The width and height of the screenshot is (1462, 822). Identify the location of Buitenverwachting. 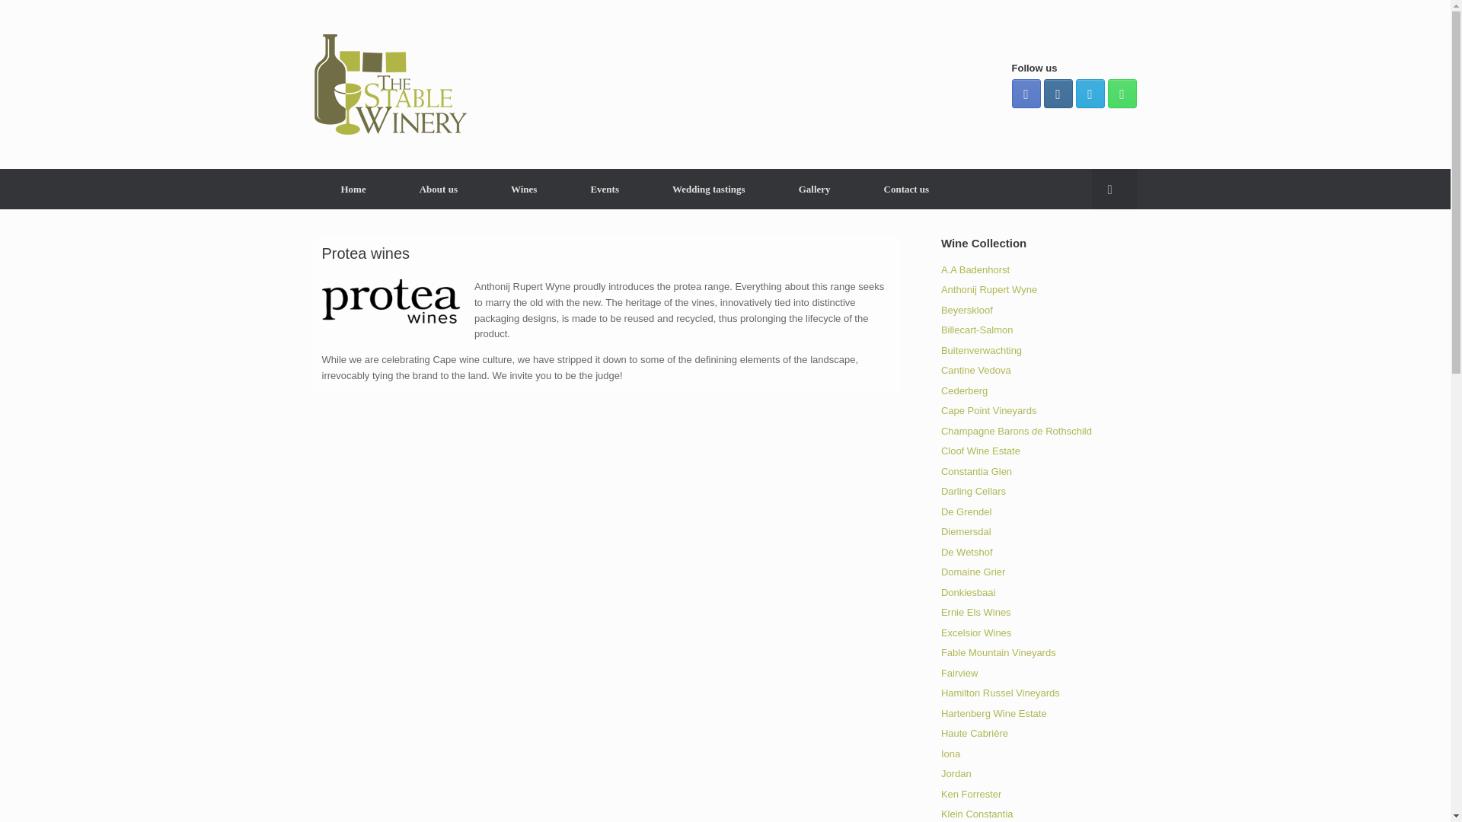
(982, 349).